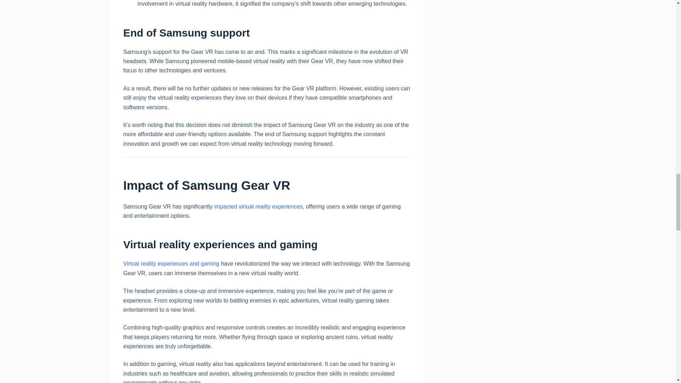 This screenshot has width=681, height=383. Describe the element at coordinates (171, 263) in the screenshot. I see `Virtual reality experiences and gaming` at that location.